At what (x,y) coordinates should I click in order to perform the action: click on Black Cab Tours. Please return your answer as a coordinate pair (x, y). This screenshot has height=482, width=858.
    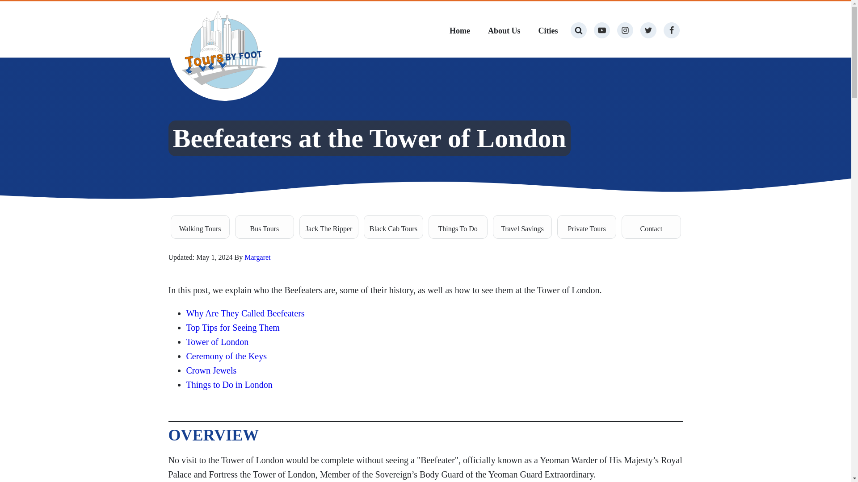
    Looking at the image, I should click on (393, 227).